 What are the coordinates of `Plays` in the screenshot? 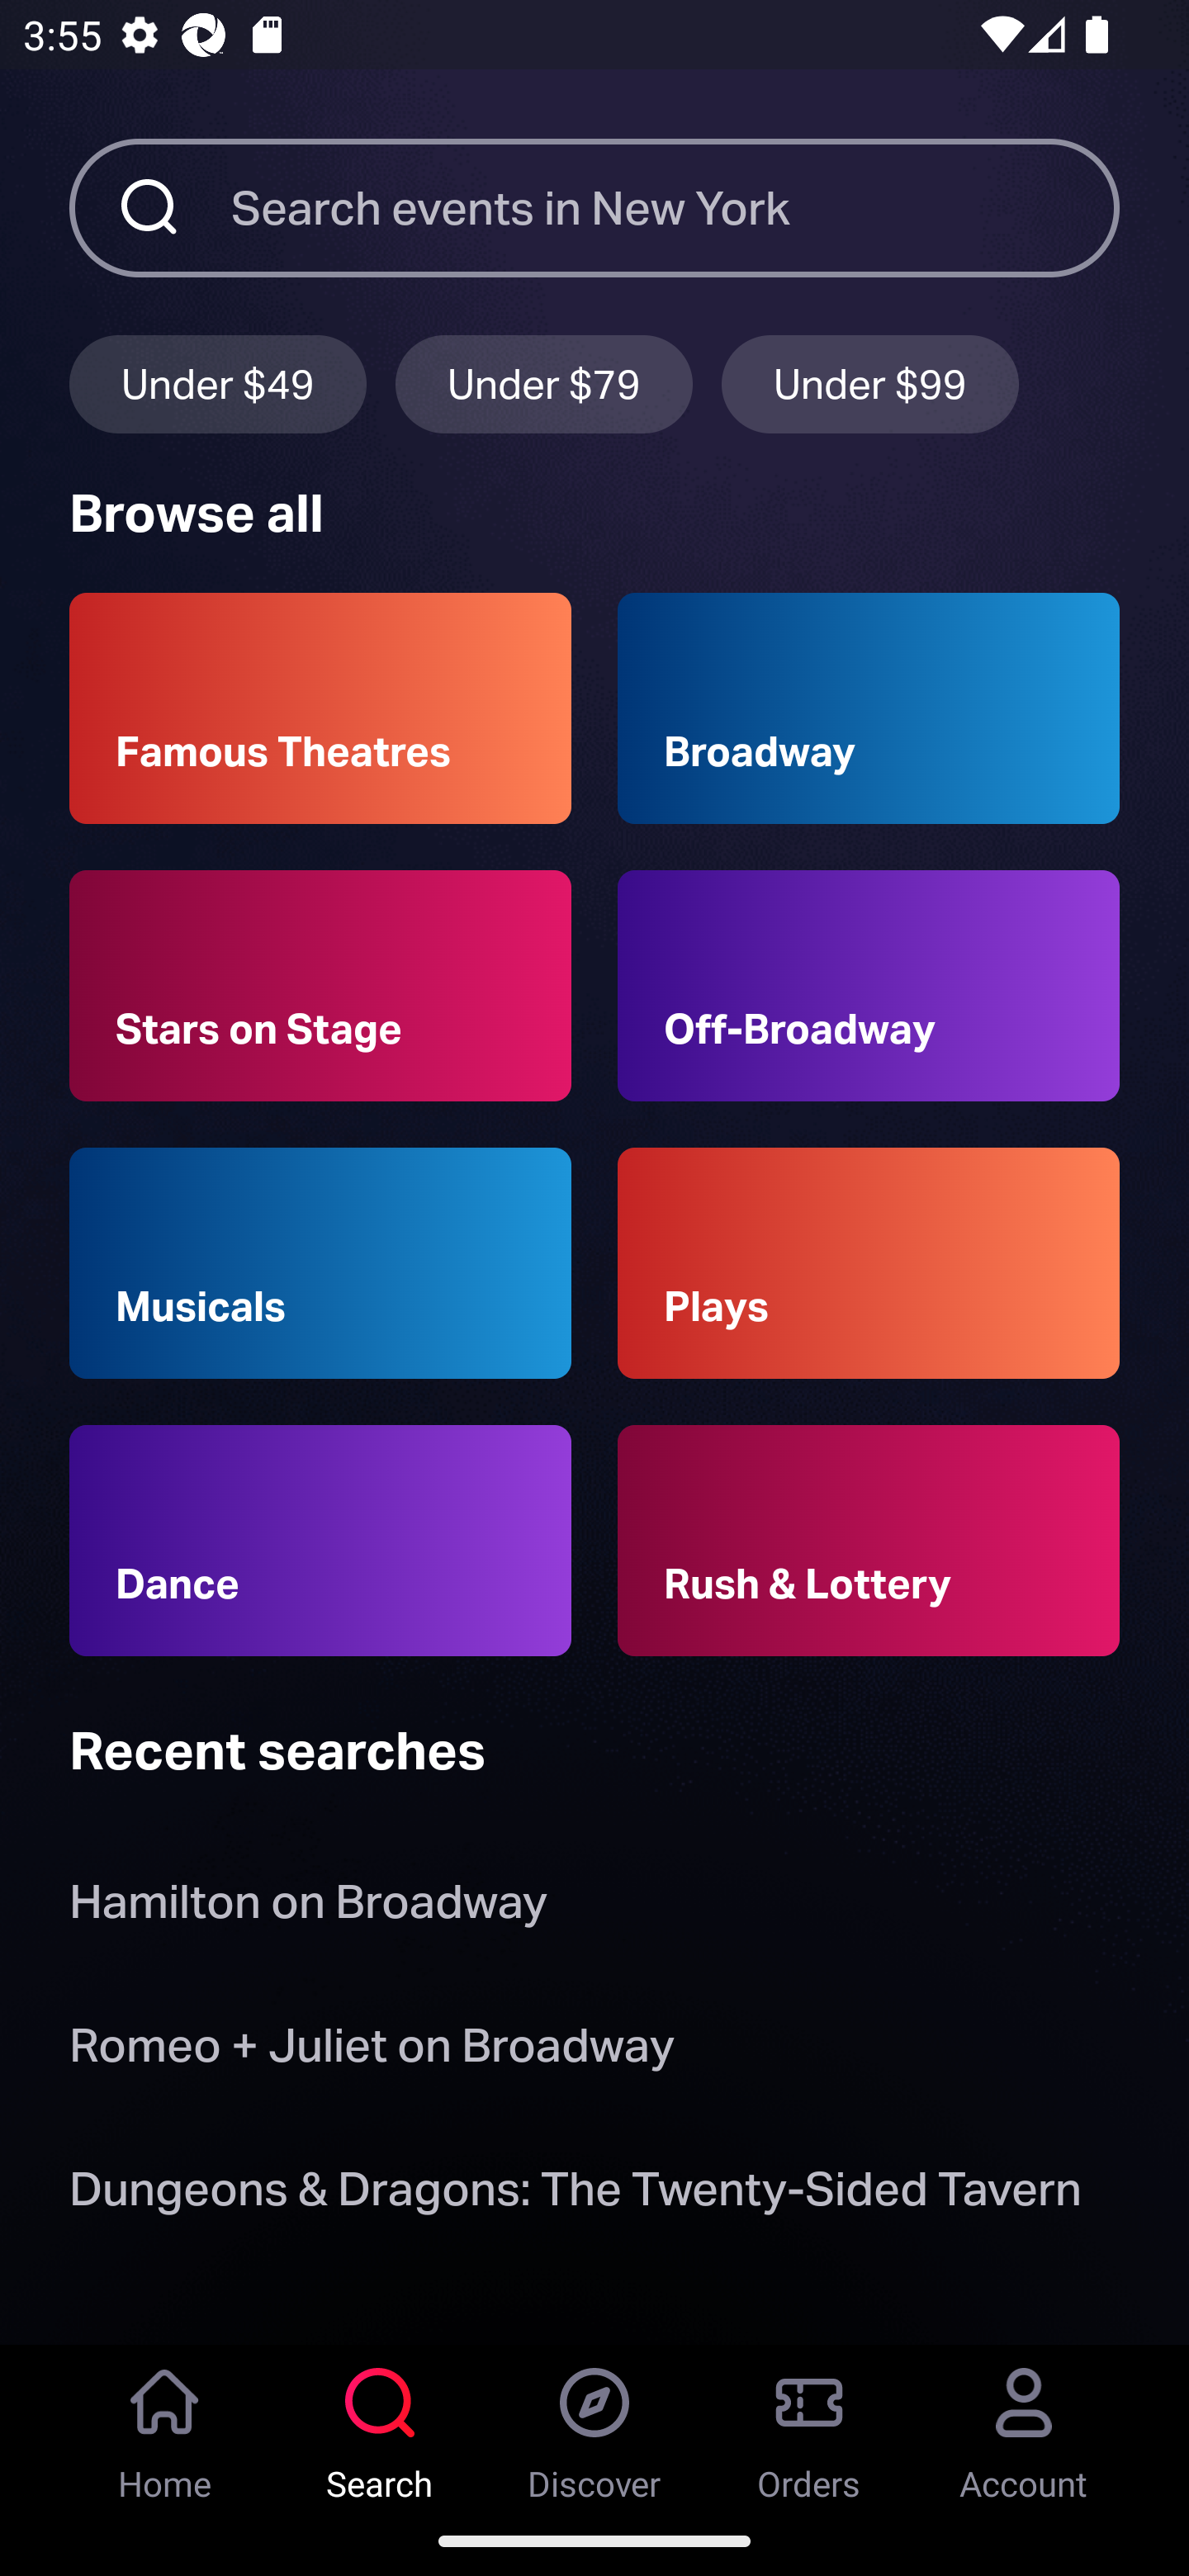 It's located at (869, 1263).